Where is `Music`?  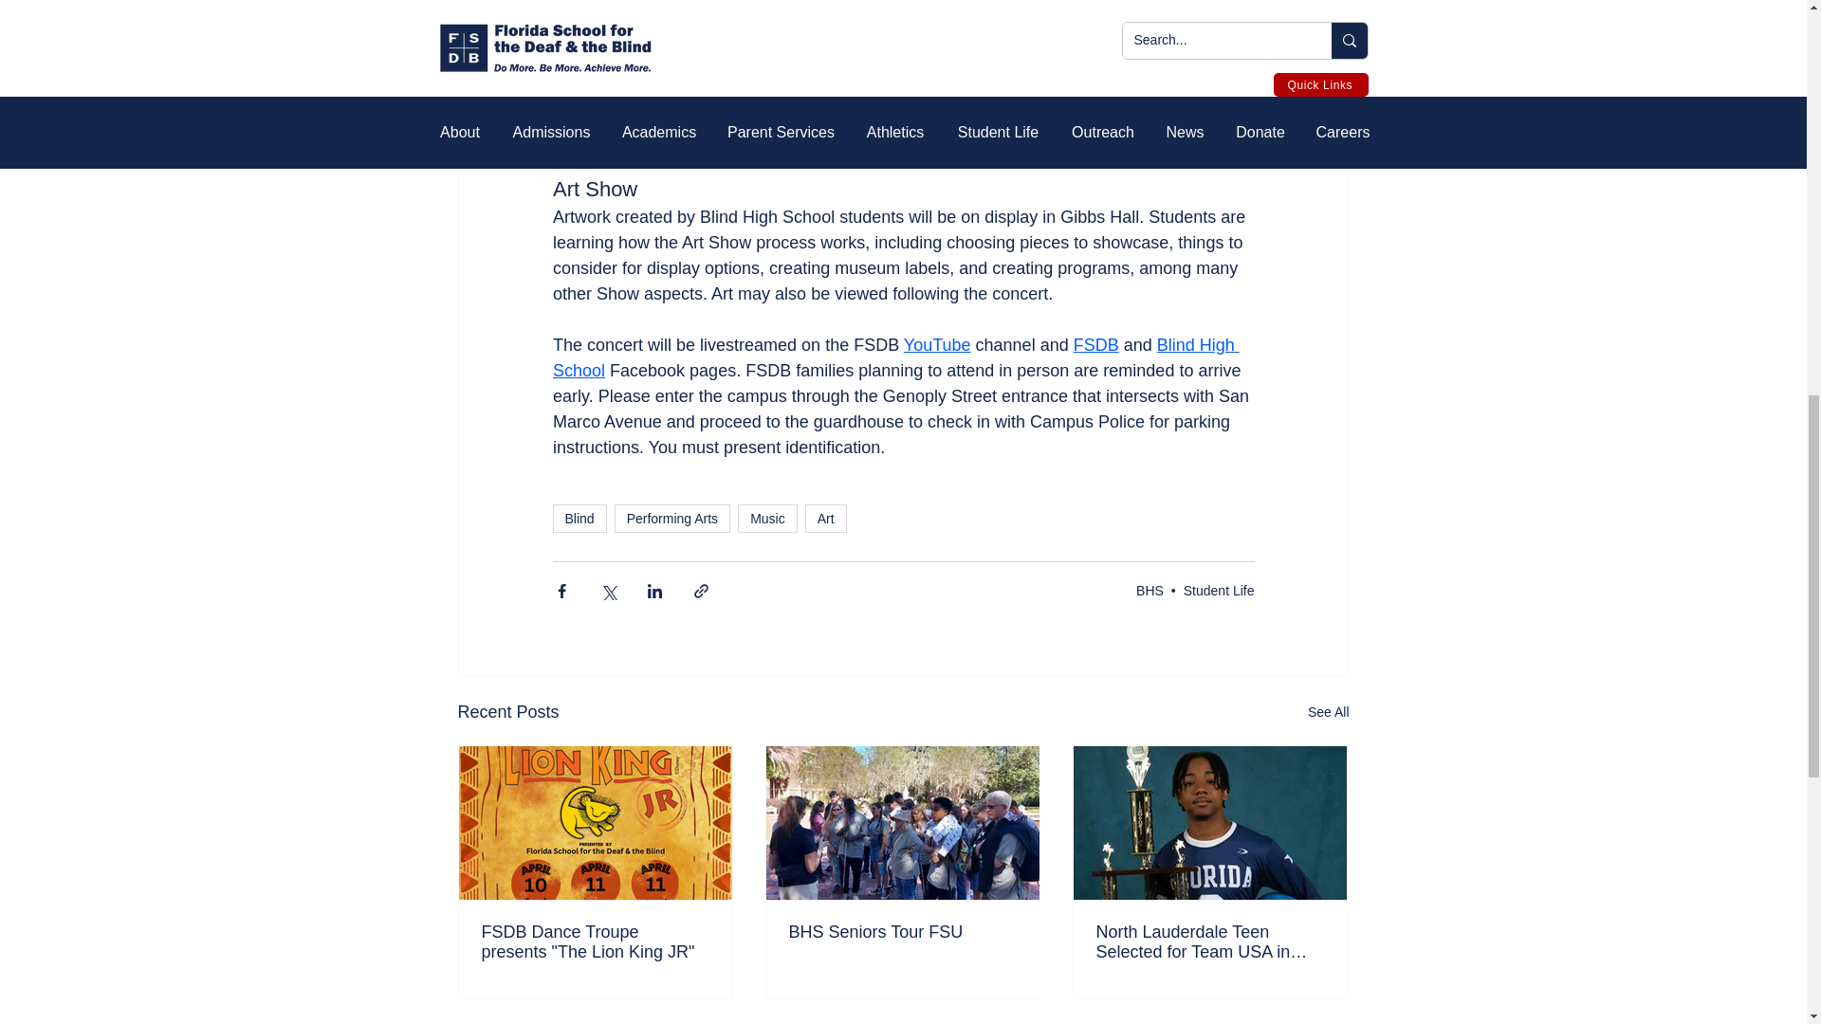 Music is located at coordinates (766, 518).